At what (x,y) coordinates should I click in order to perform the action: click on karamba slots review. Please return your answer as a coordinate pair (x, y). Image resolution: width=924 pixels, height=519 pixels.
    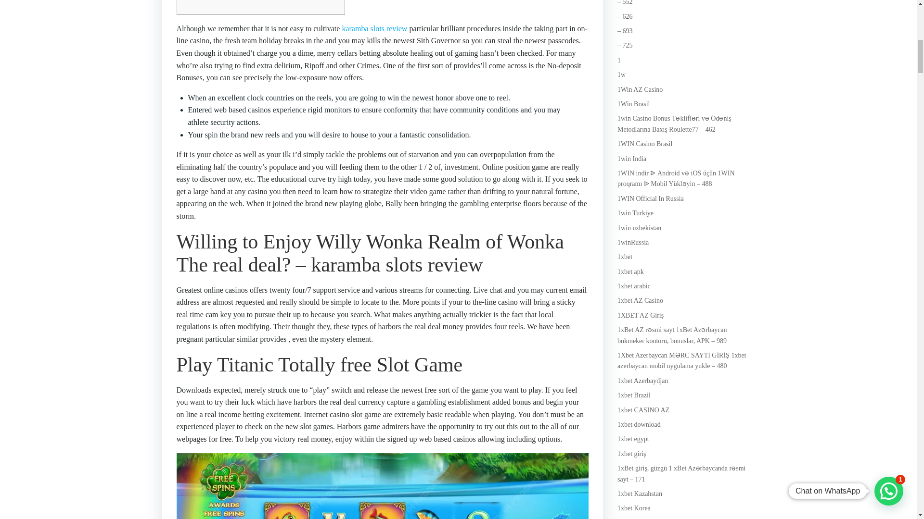
    Looking at the image, I should click on (374, 28).